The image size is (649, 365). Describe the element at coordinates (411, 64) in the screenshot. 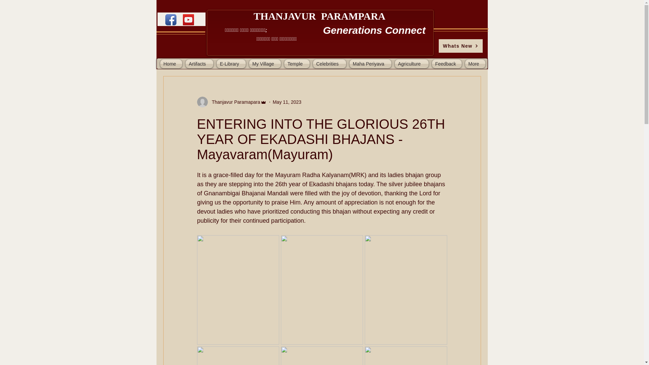

I see `Agriculture` at that location.